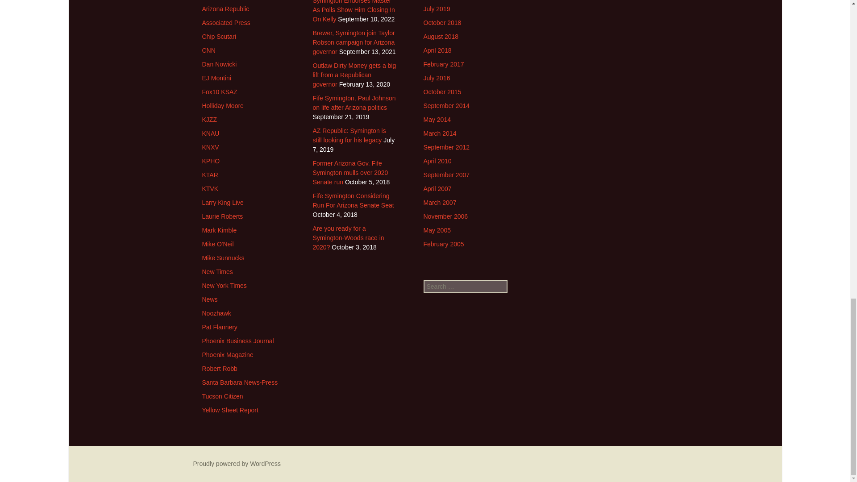 The image size is (857, 482). Describe the element at coordinates (223, 258) in the screenshot. I see `Mike Sunnucks` at that location.